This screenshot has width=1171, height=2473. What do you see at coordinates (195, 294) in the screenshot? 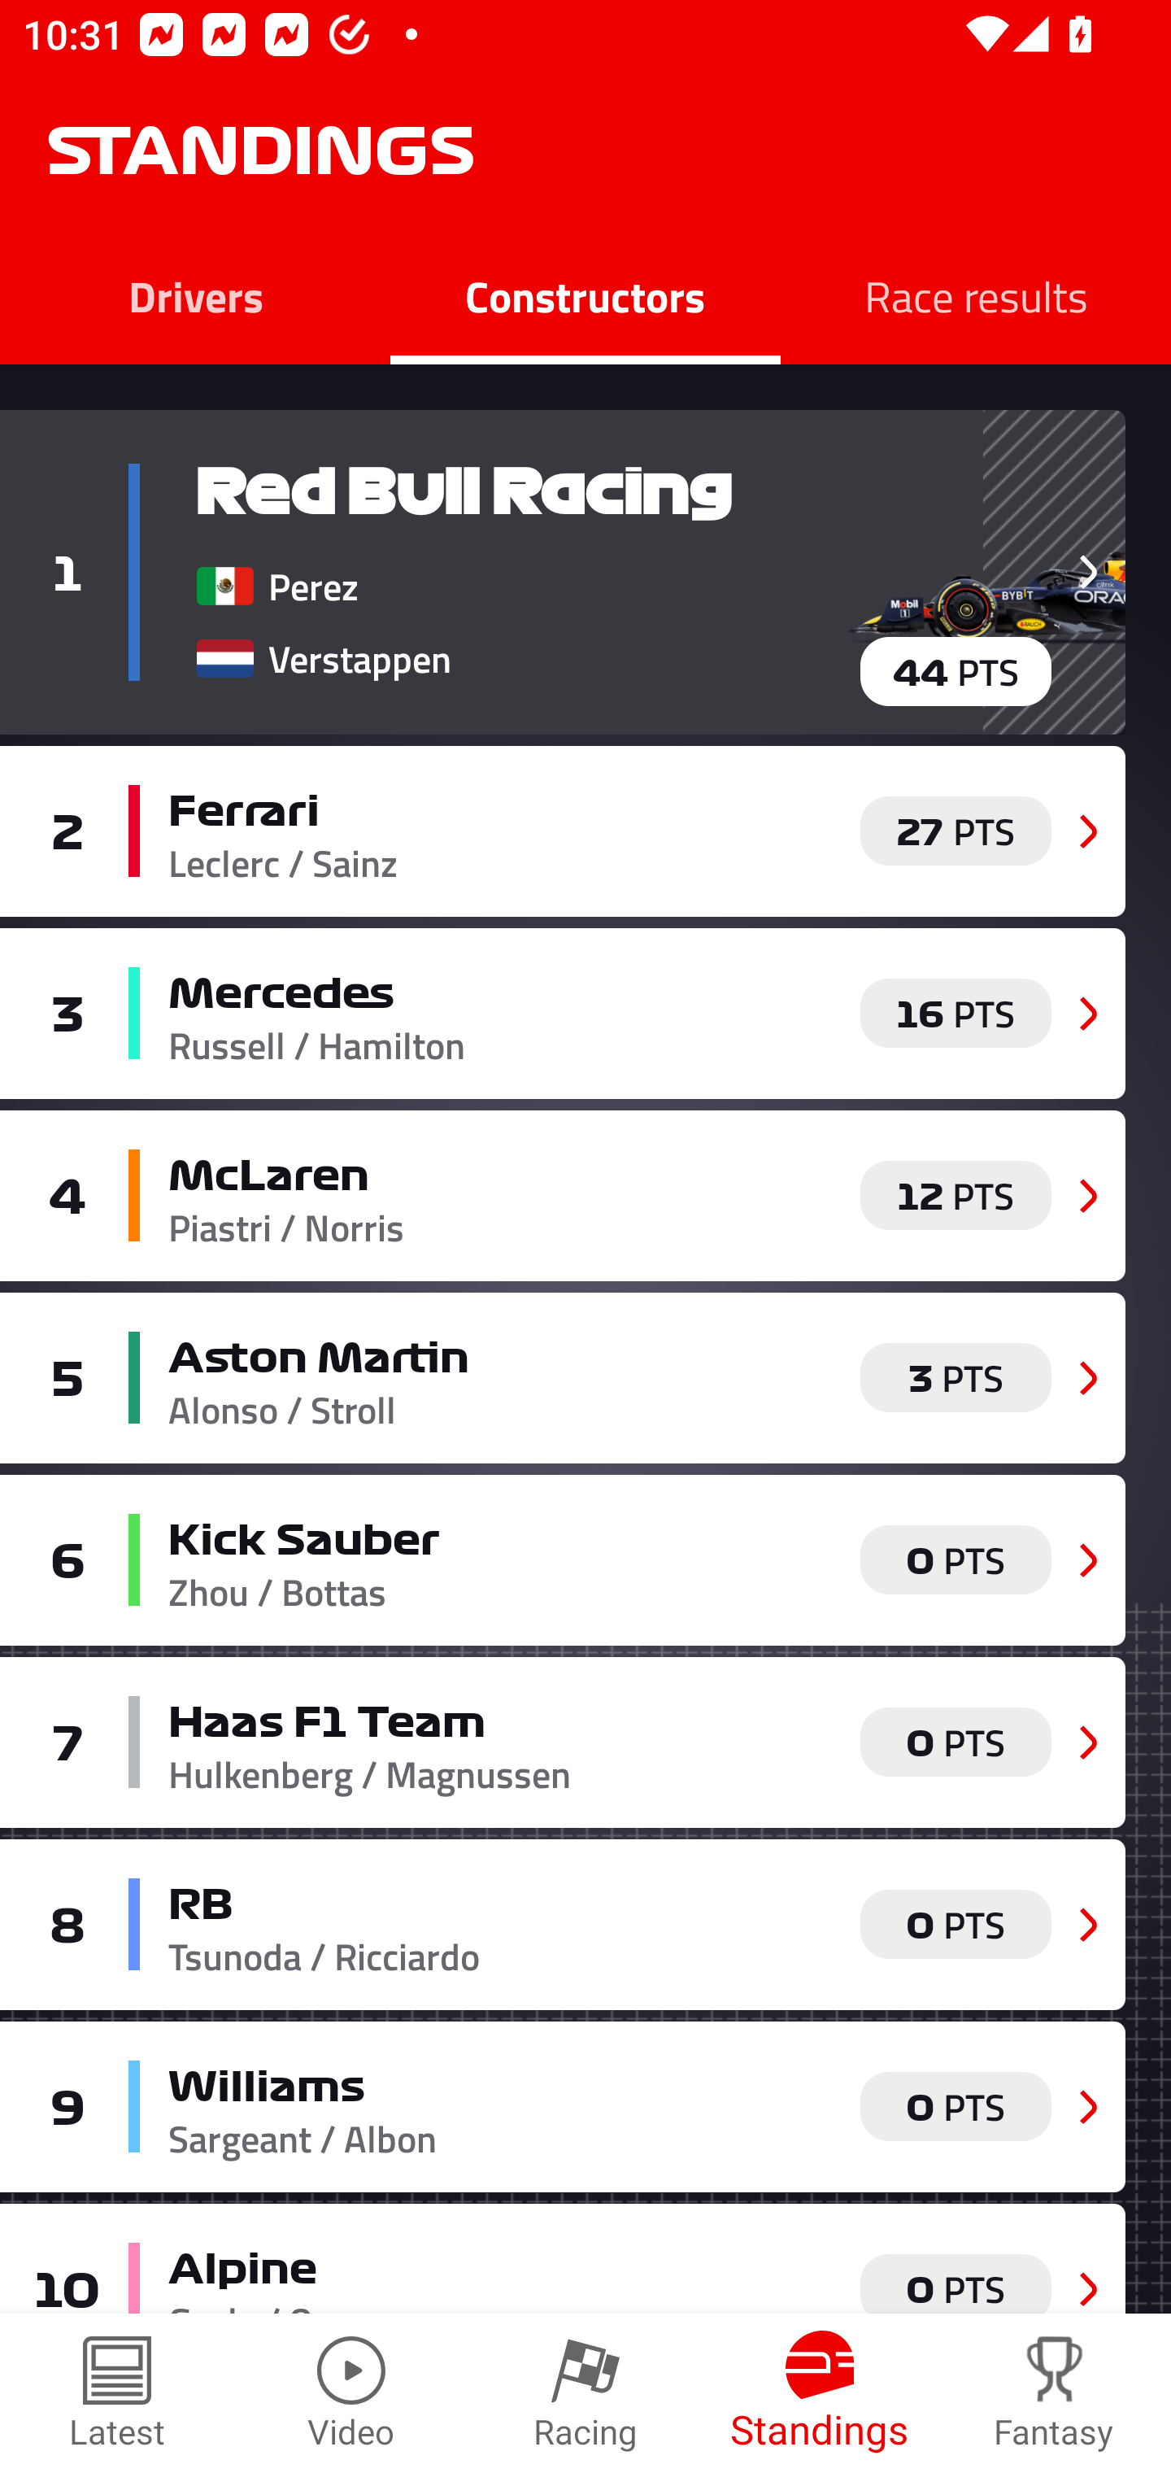
I see `Drivers` at bounding box center [195, 294].